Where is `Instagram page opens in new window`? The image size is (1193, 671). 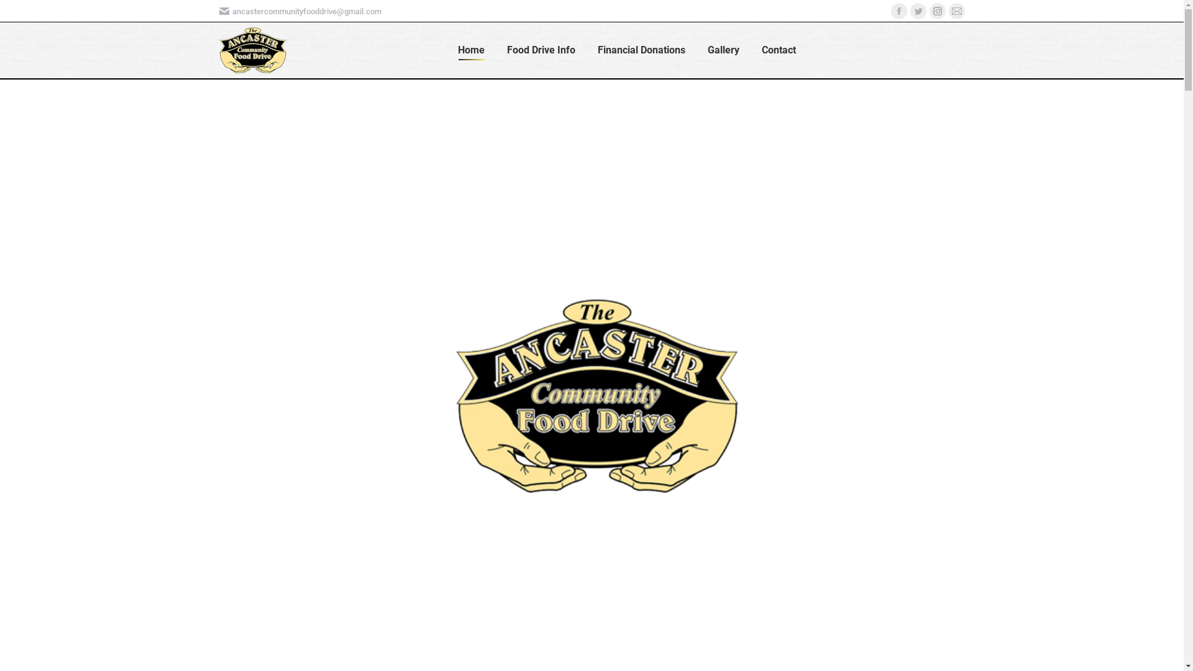
Instagram page opens in new window is located at coordinates (938, 11).